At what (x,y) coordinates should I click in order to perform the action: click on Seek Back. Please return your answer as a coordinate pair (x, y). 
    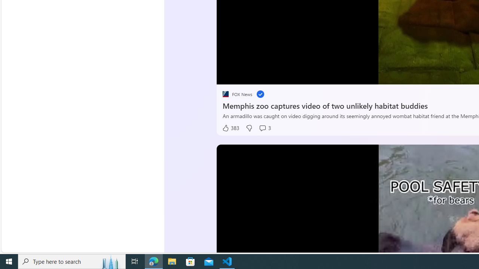
    Looking at the image, I should click on (242, 76).